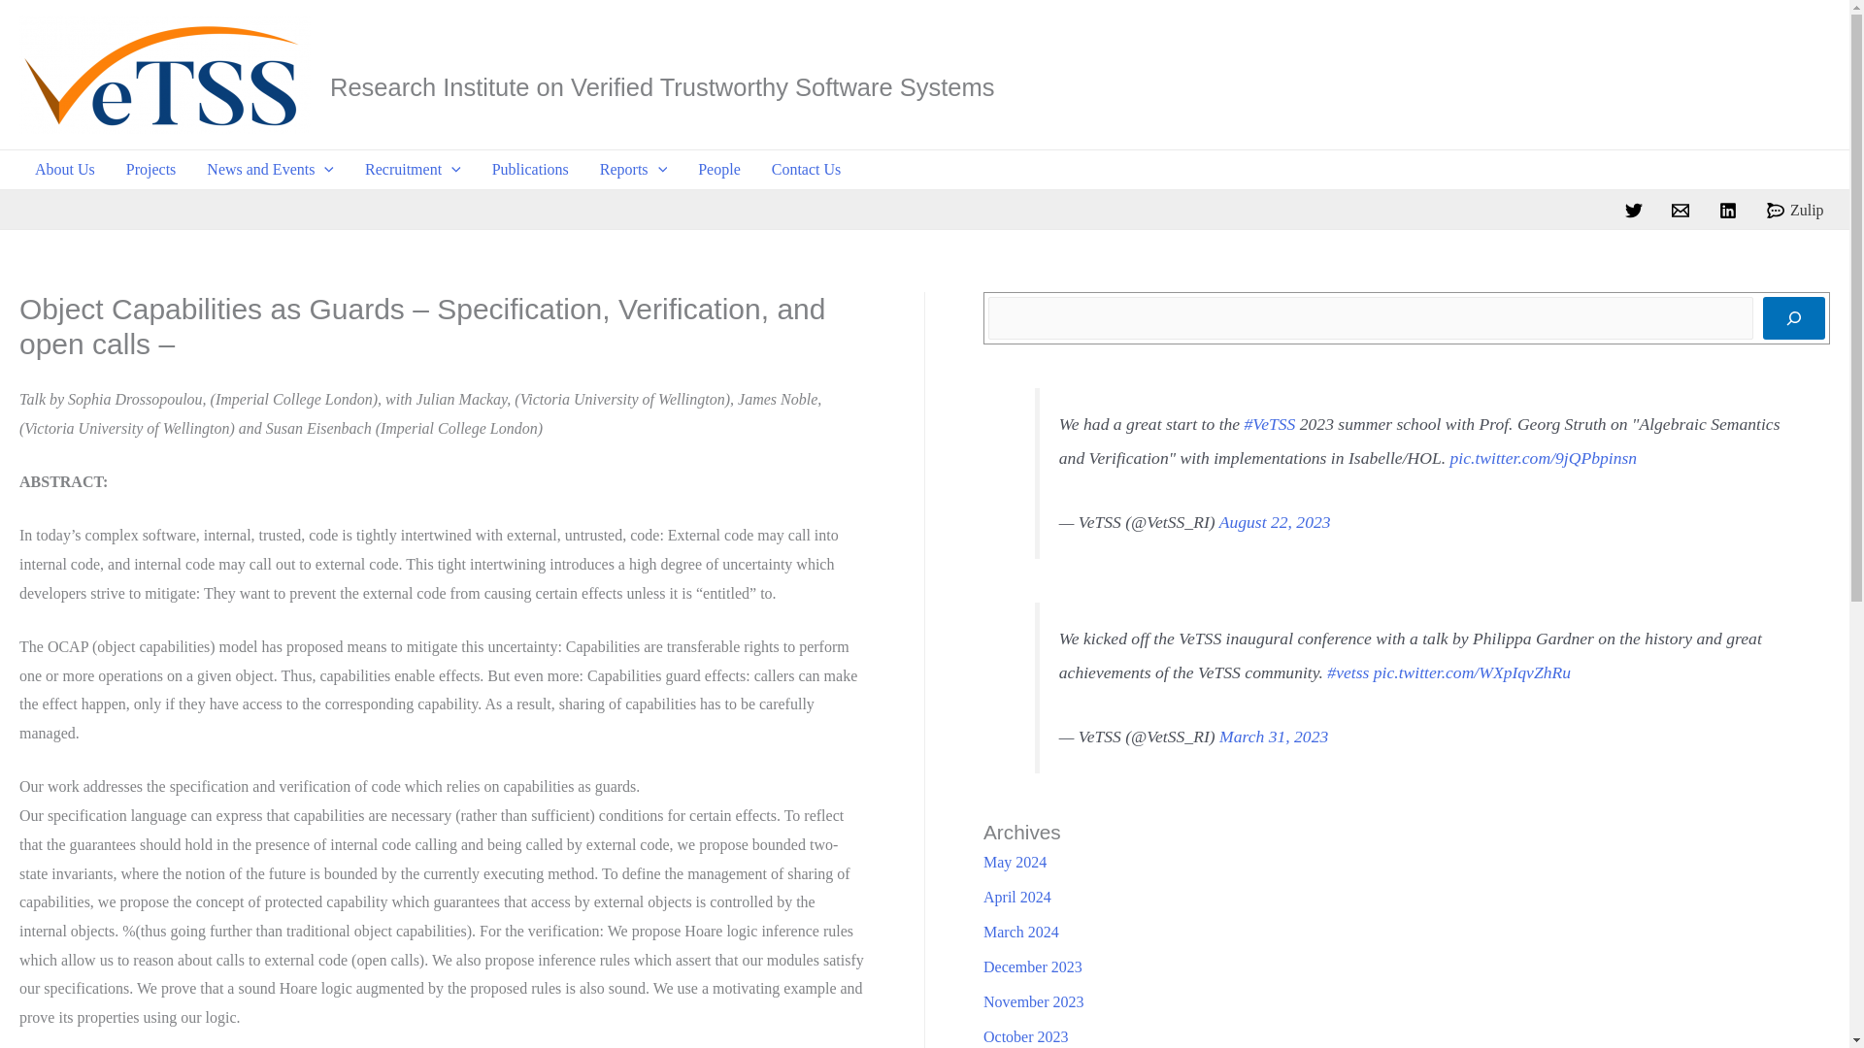 The height and width of the screenshot is (1048, 1864). I want to click on Recruitment, so click(414, 170).